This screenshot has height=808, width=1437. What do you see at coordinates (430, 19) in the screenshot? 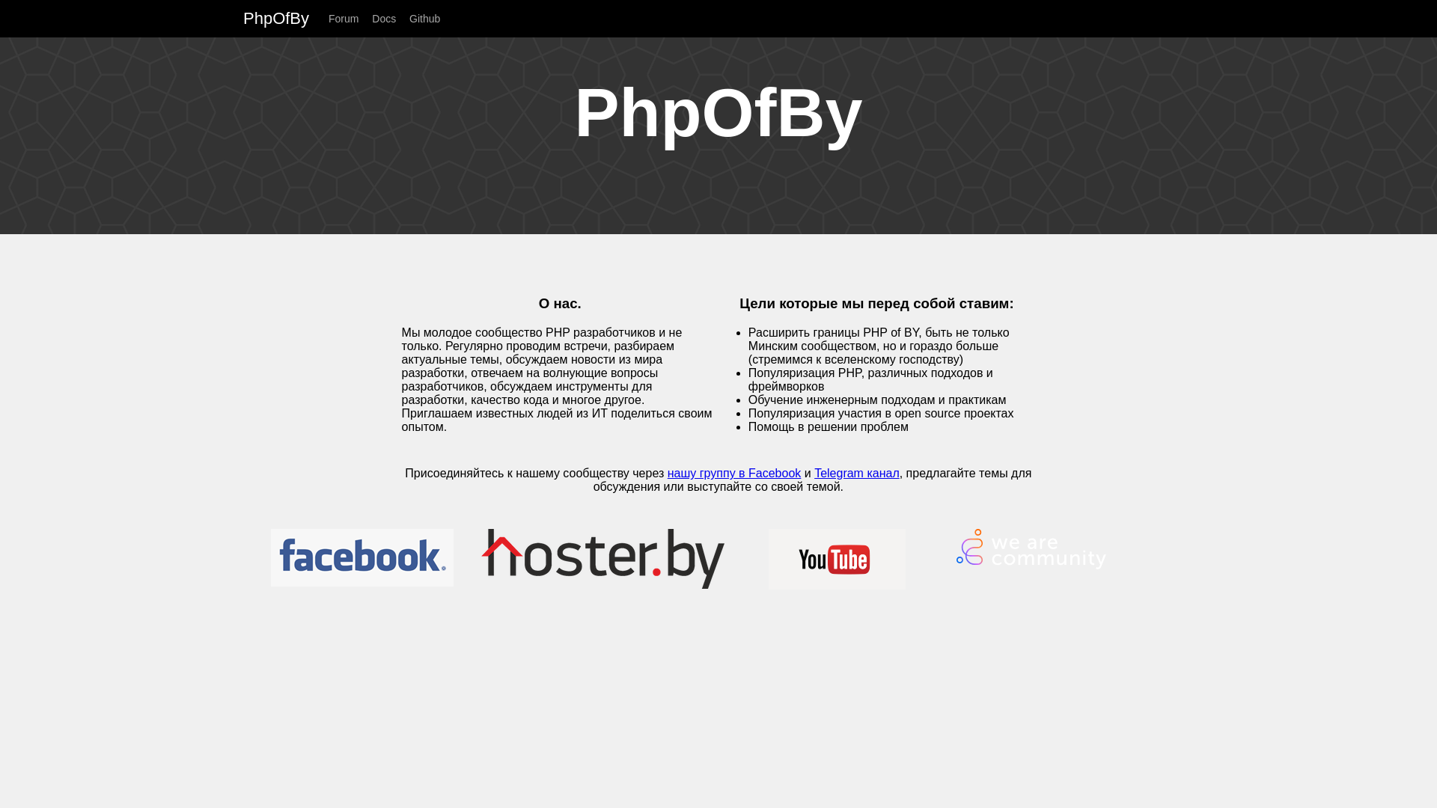
I see `Github` at bounding box center [430, 19].